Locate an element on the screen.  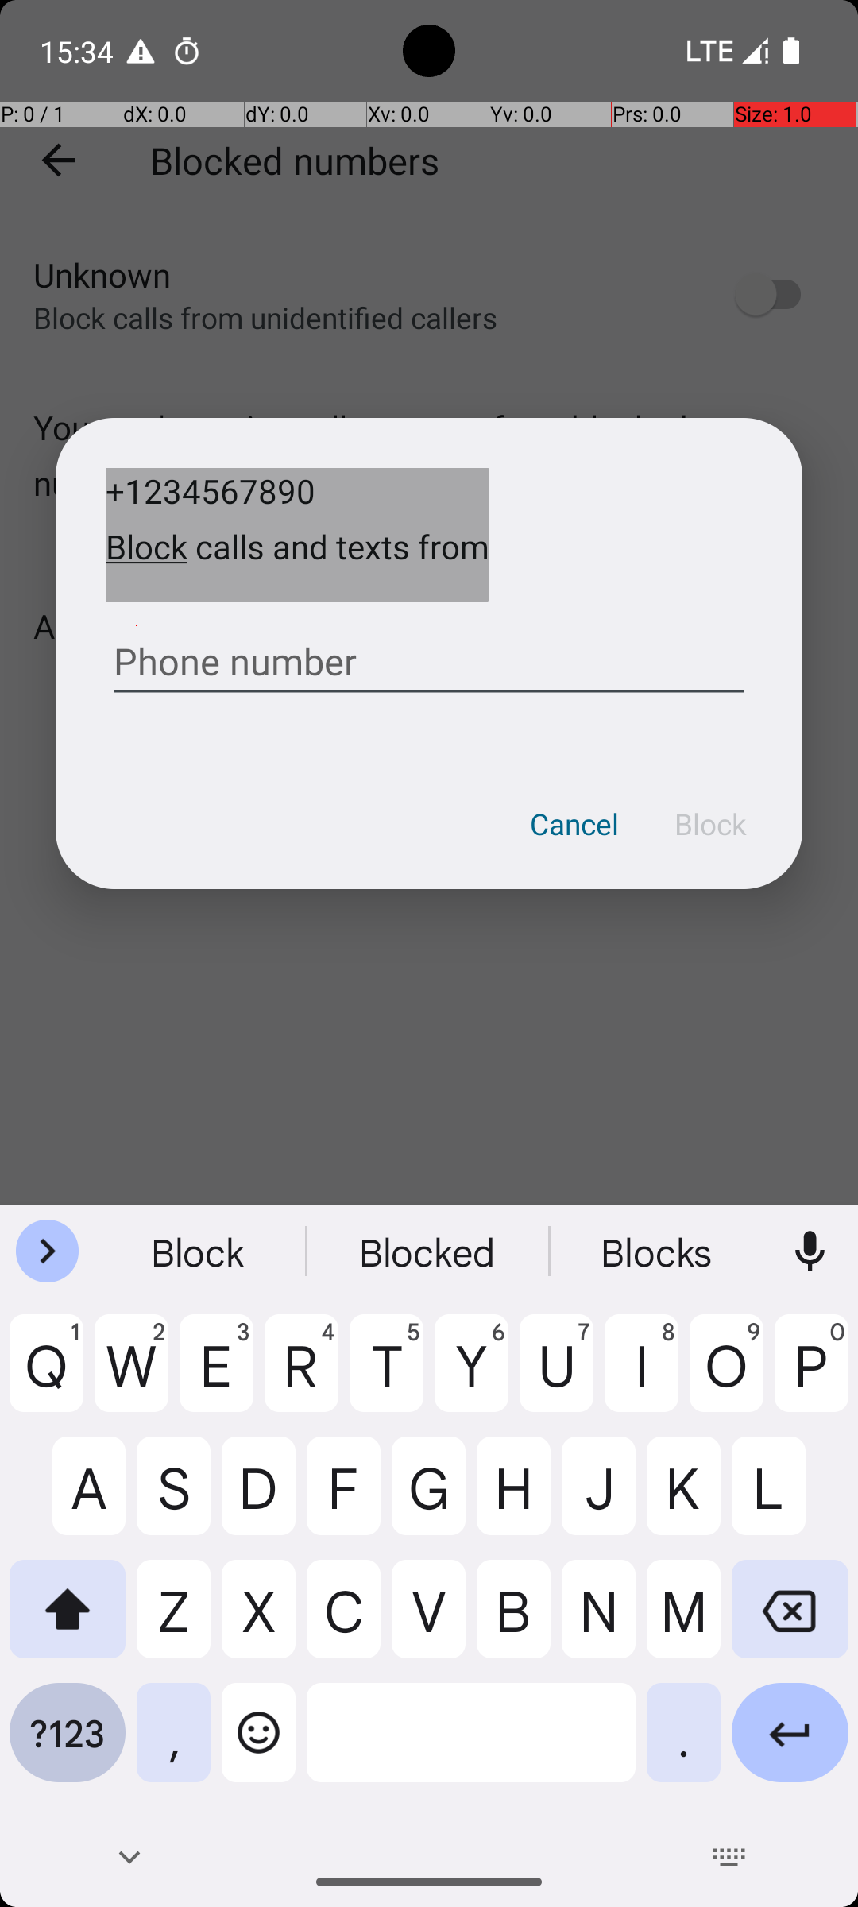
Blocked is located at coordinates (429, 1251).